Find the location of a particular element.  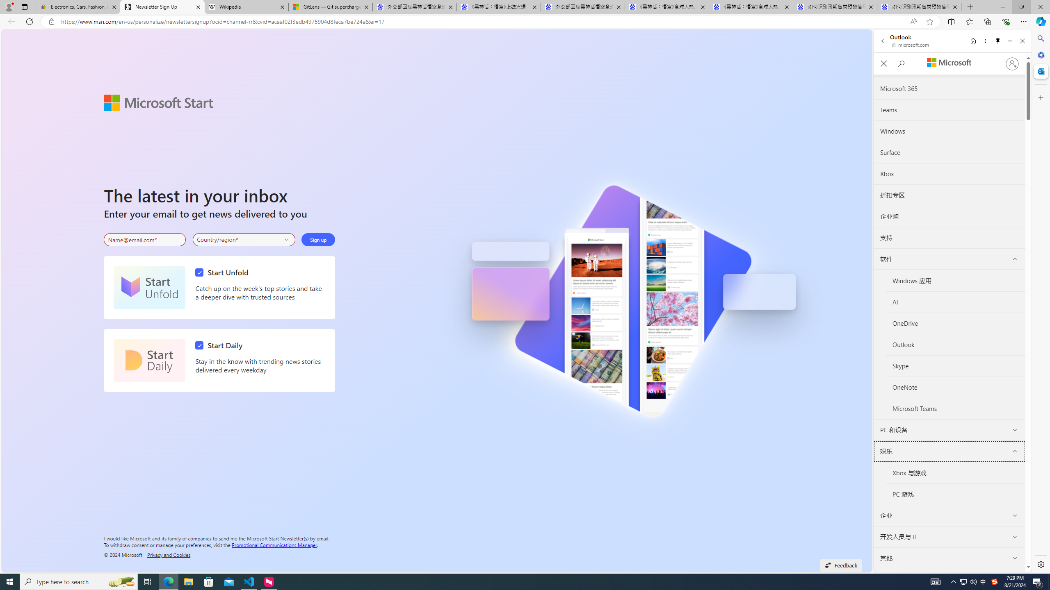

Feedback is located at coordinates (841, 565).